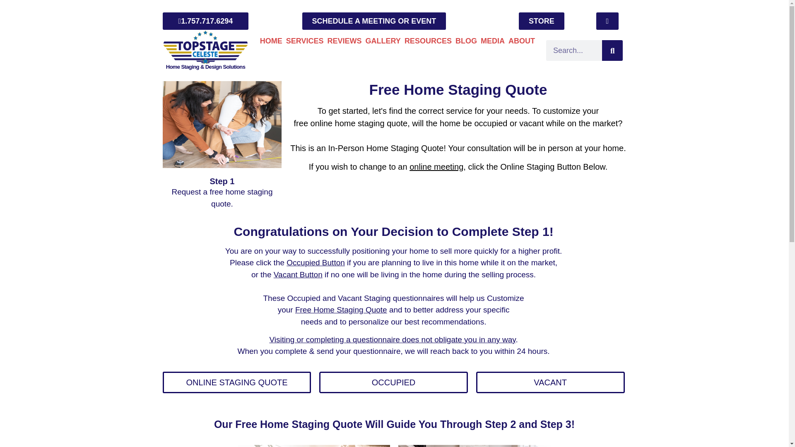 This screenshot has width=795, height=447. I want to click on SCHEDULE A MEETING OR EVENT, so click(374, 21).